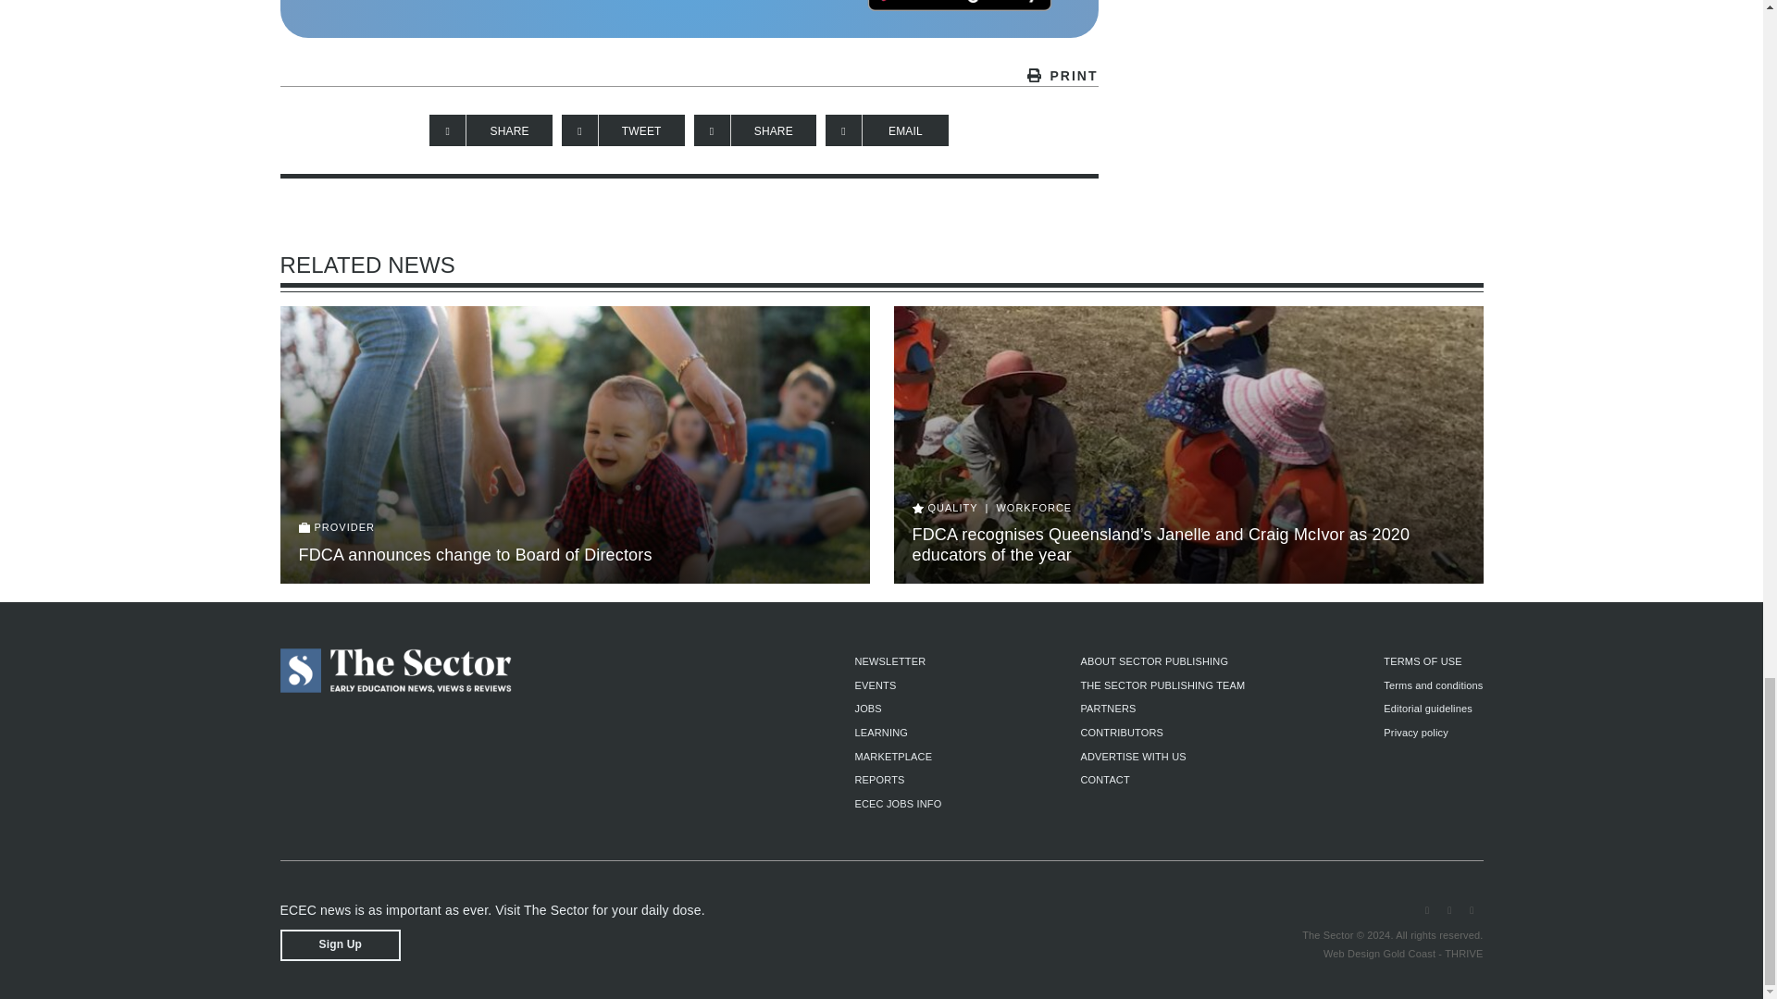 This screenshot has height=999, width=1777. I want to click on Tweet, so click(622, 129).